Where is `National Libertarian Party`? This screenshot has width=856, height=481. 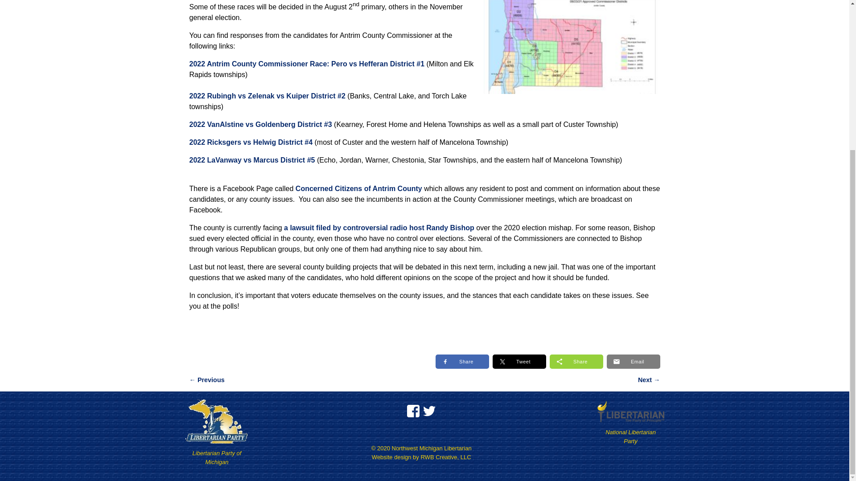 National Libertarian Party is located at coordinates (630, 436).